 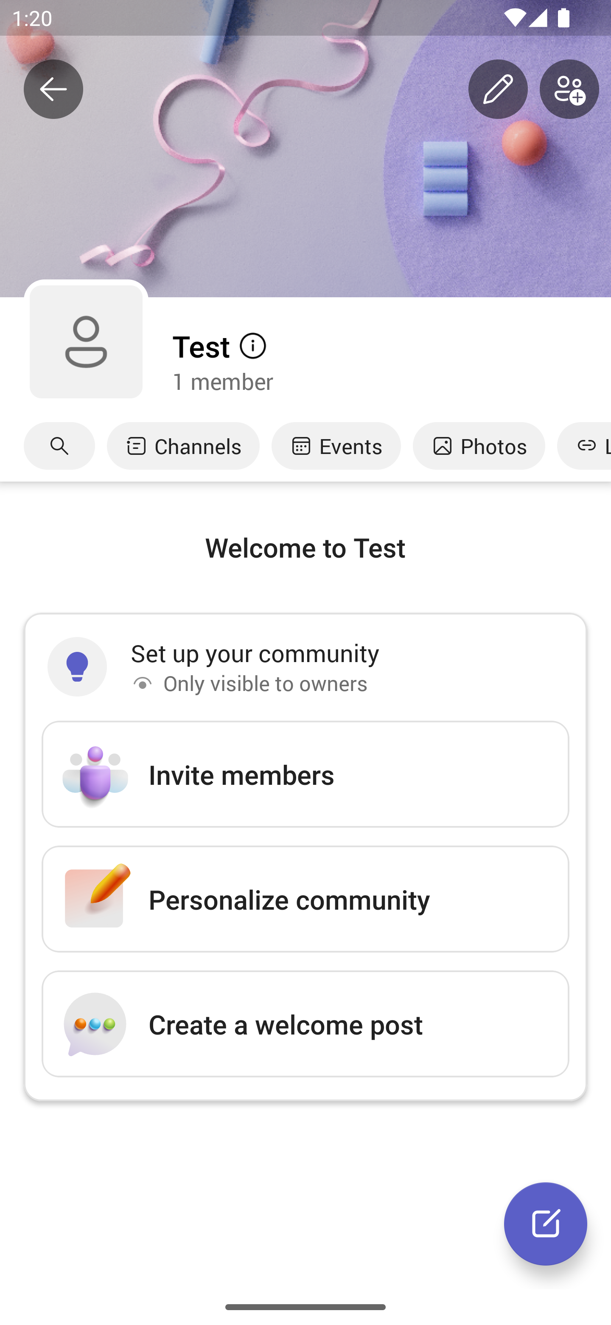 I want to click on Channels tab, 2 of 6 Channels, so click(x=183, y=446).